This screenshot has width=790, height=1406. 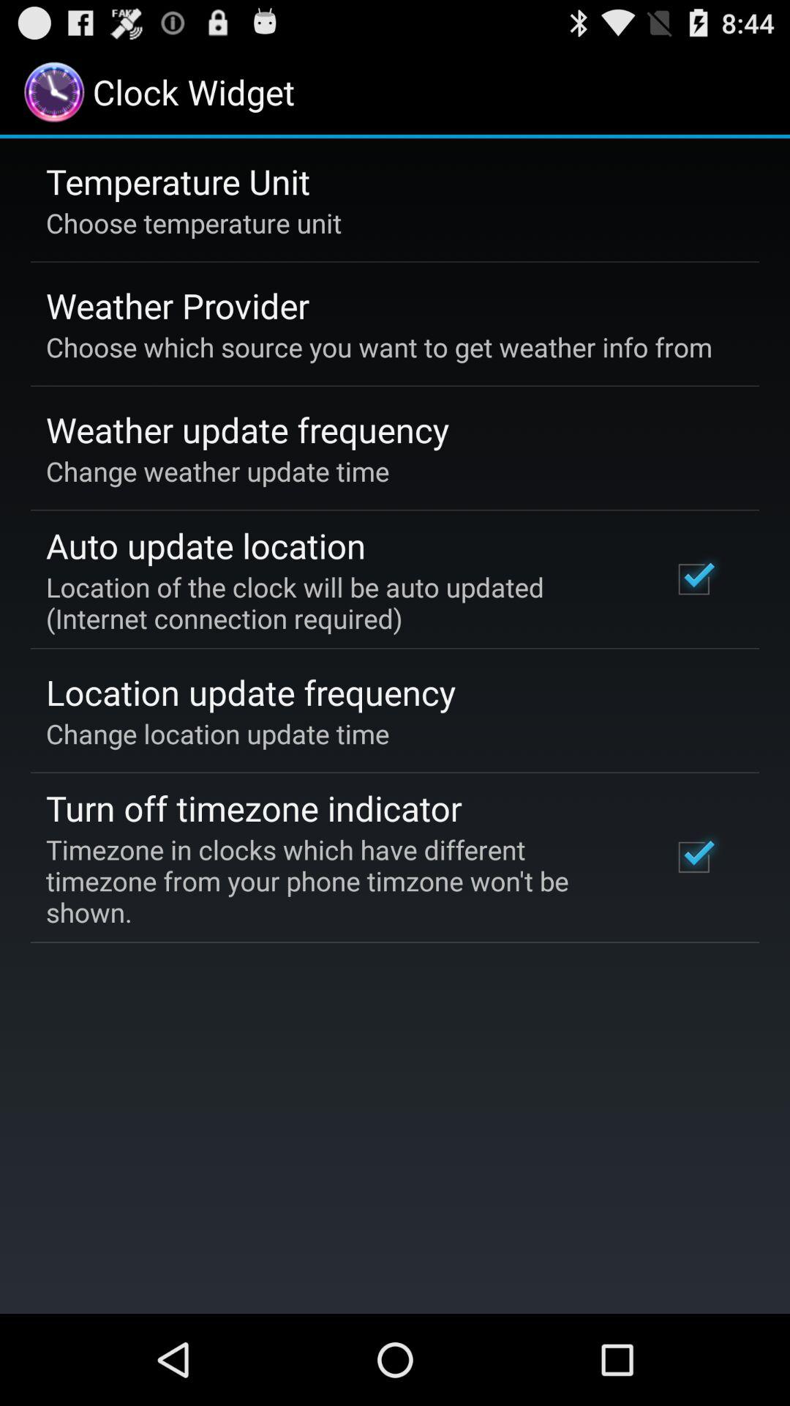 What do you see at coordinates (339, 880) in the screenshot?
I see `choose the icon below turn off timezone app` at bounding box center [339, 880].